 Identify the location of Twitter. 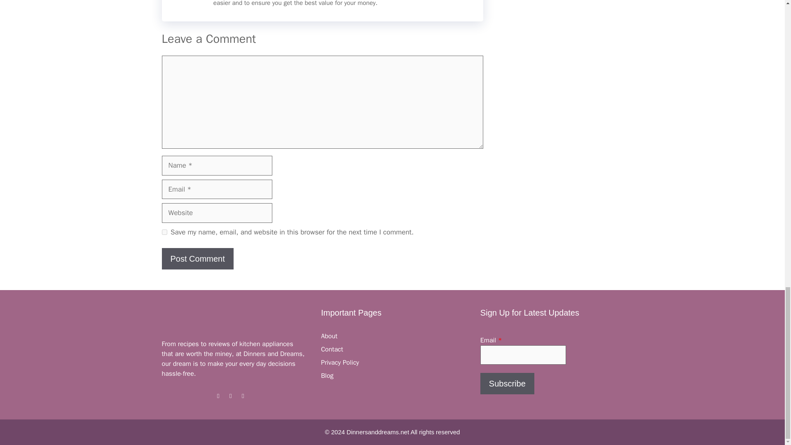
(231, 396).